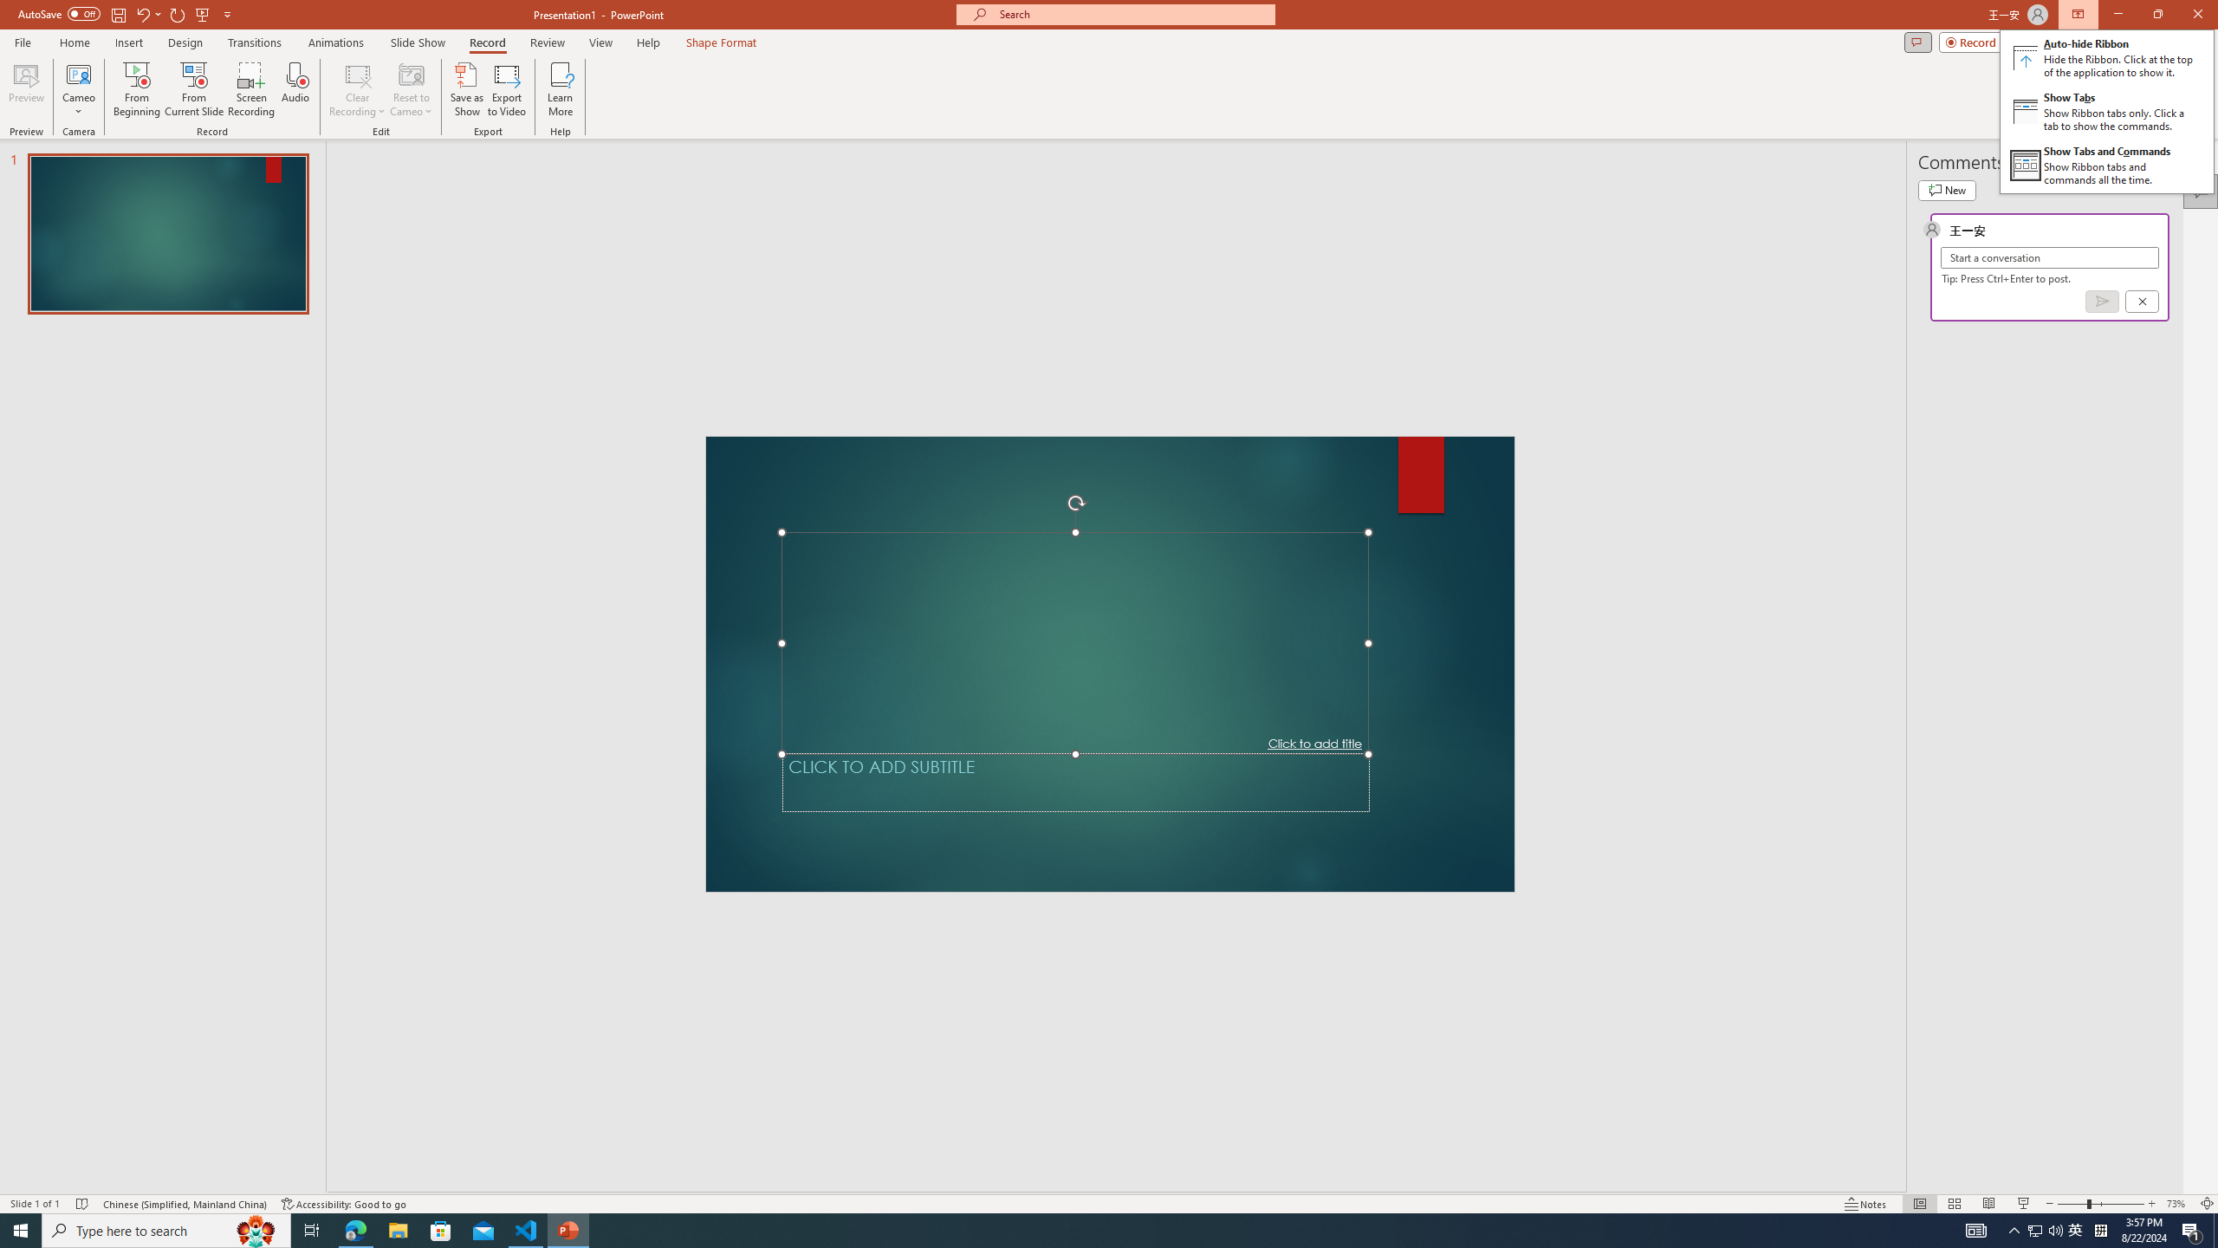  What do you see at coordinates (142, 14) in the screenshot?
I see `Undo` at bounding box center [142, 14].